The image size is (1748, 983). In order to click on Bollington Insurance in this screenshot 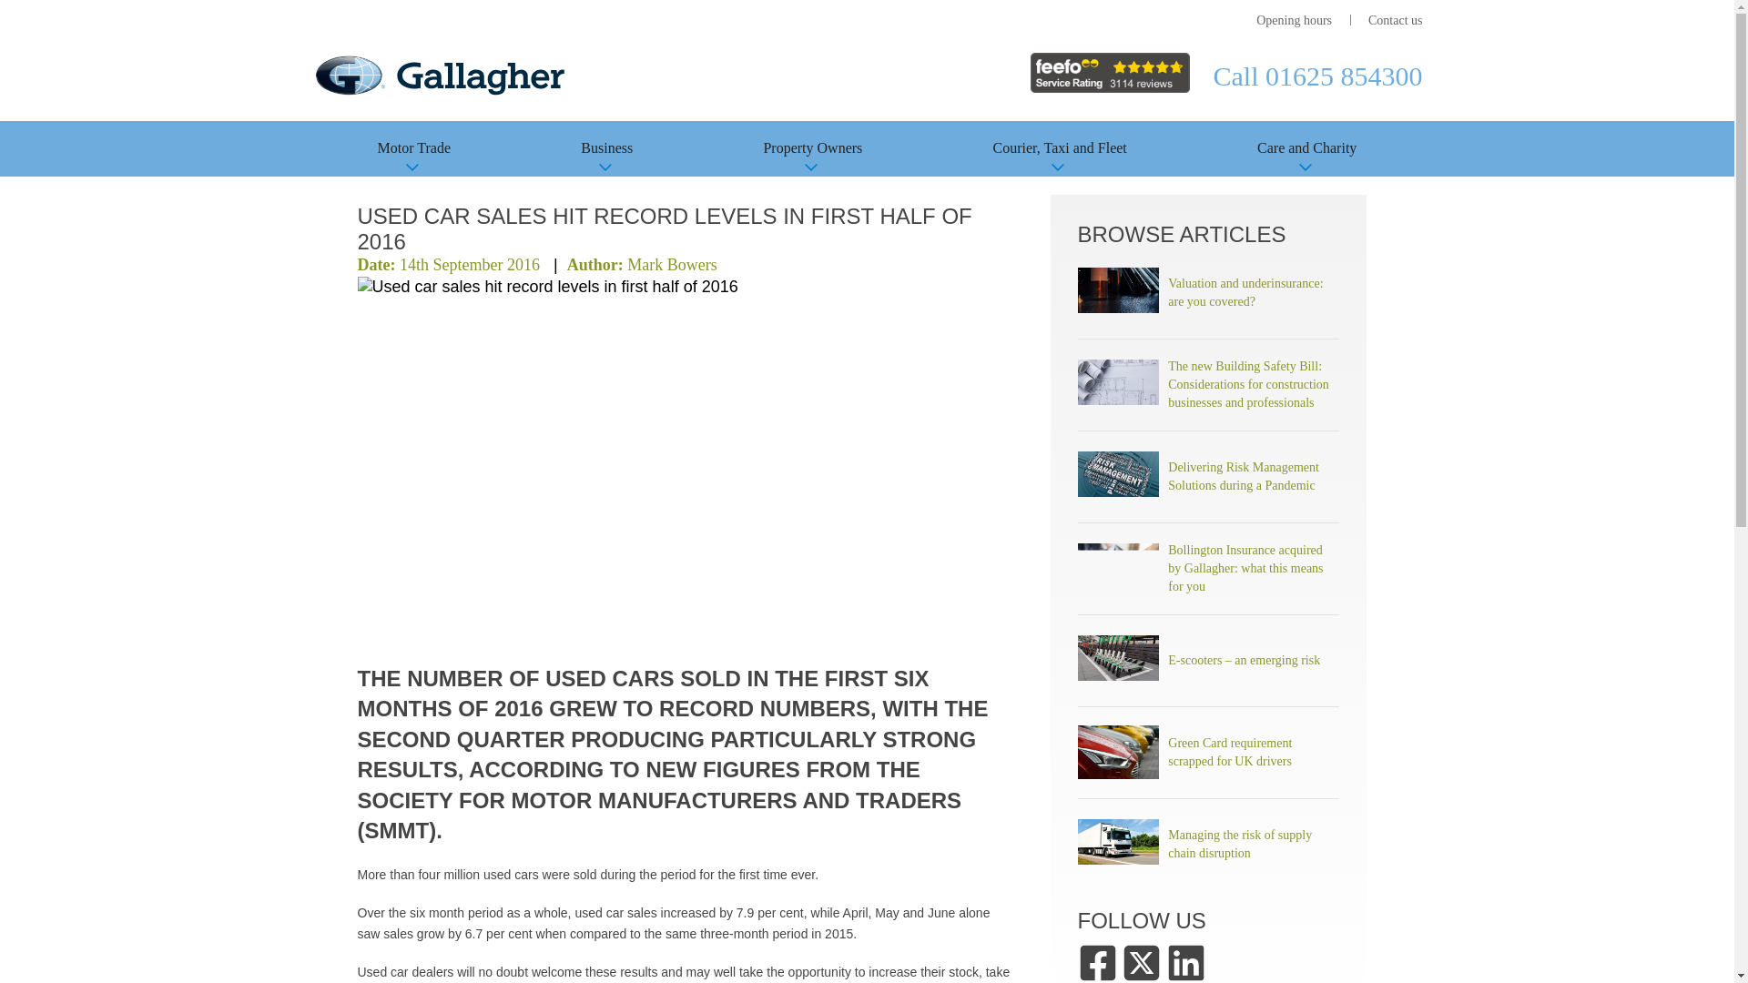, I will do `click(439, 75)`.